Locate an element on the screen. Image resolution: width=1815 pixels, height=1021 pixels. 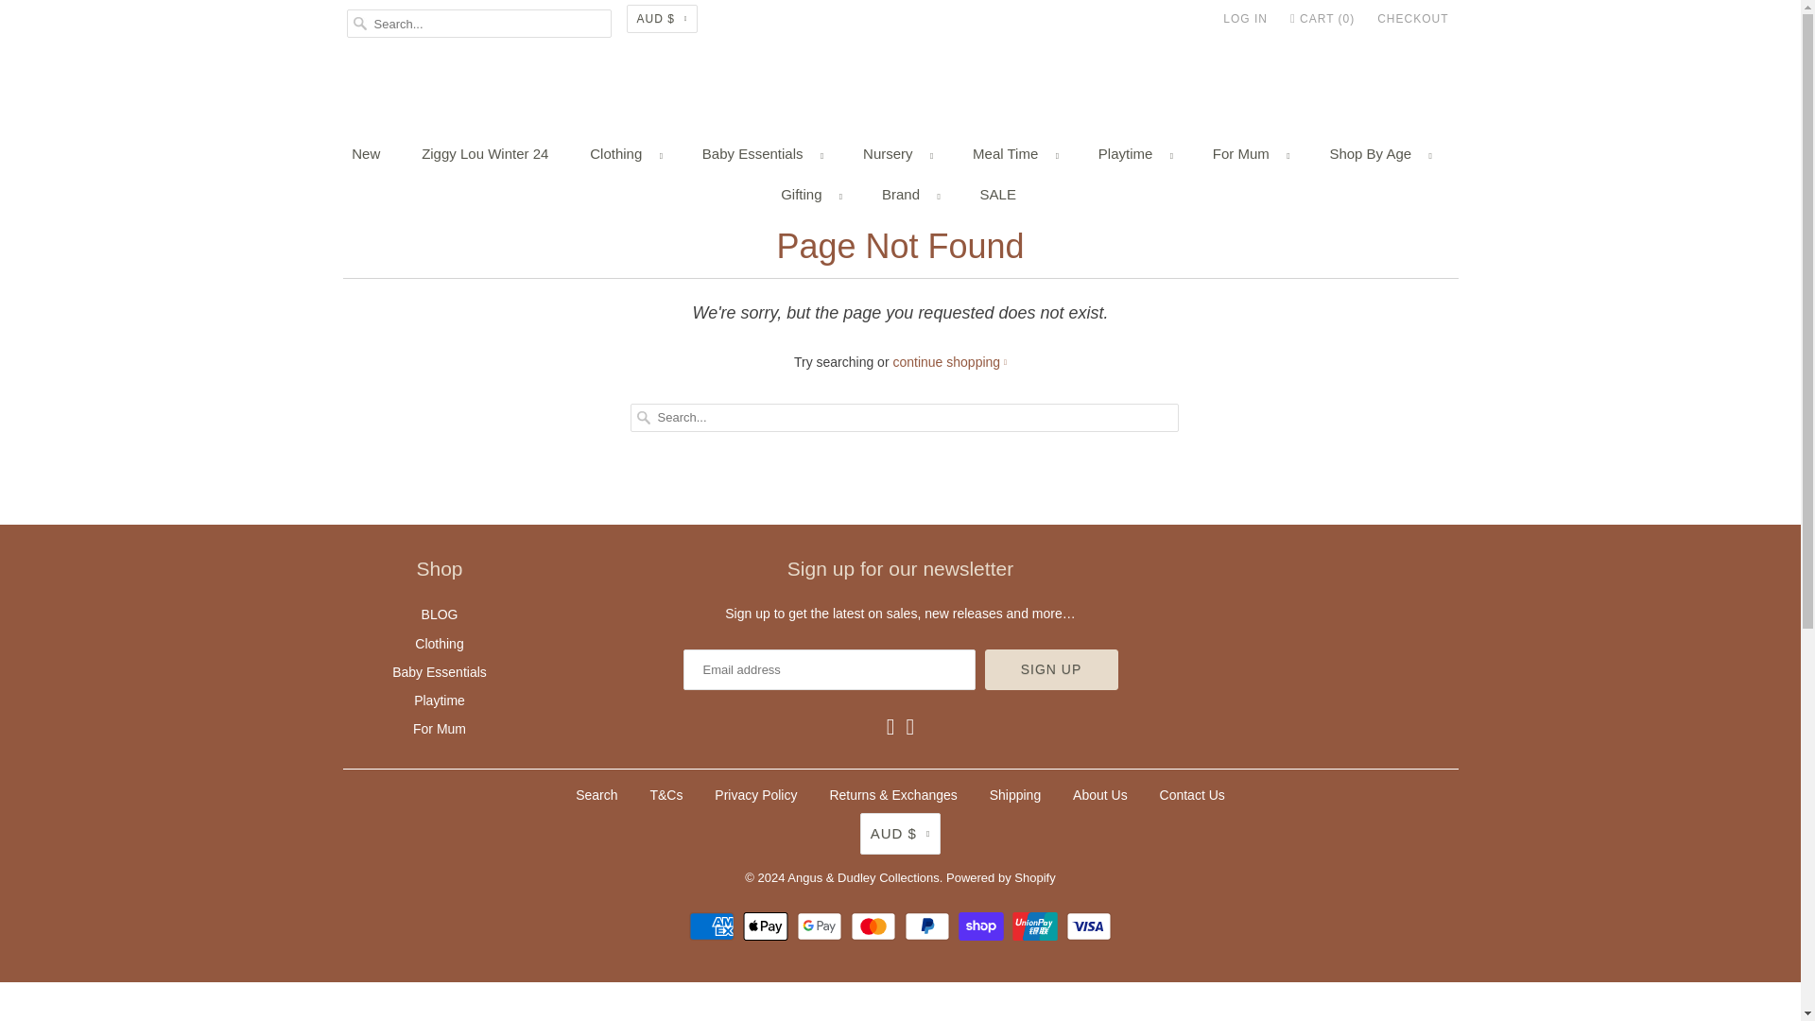
LOG IN is located at coordinates (1245, 19).